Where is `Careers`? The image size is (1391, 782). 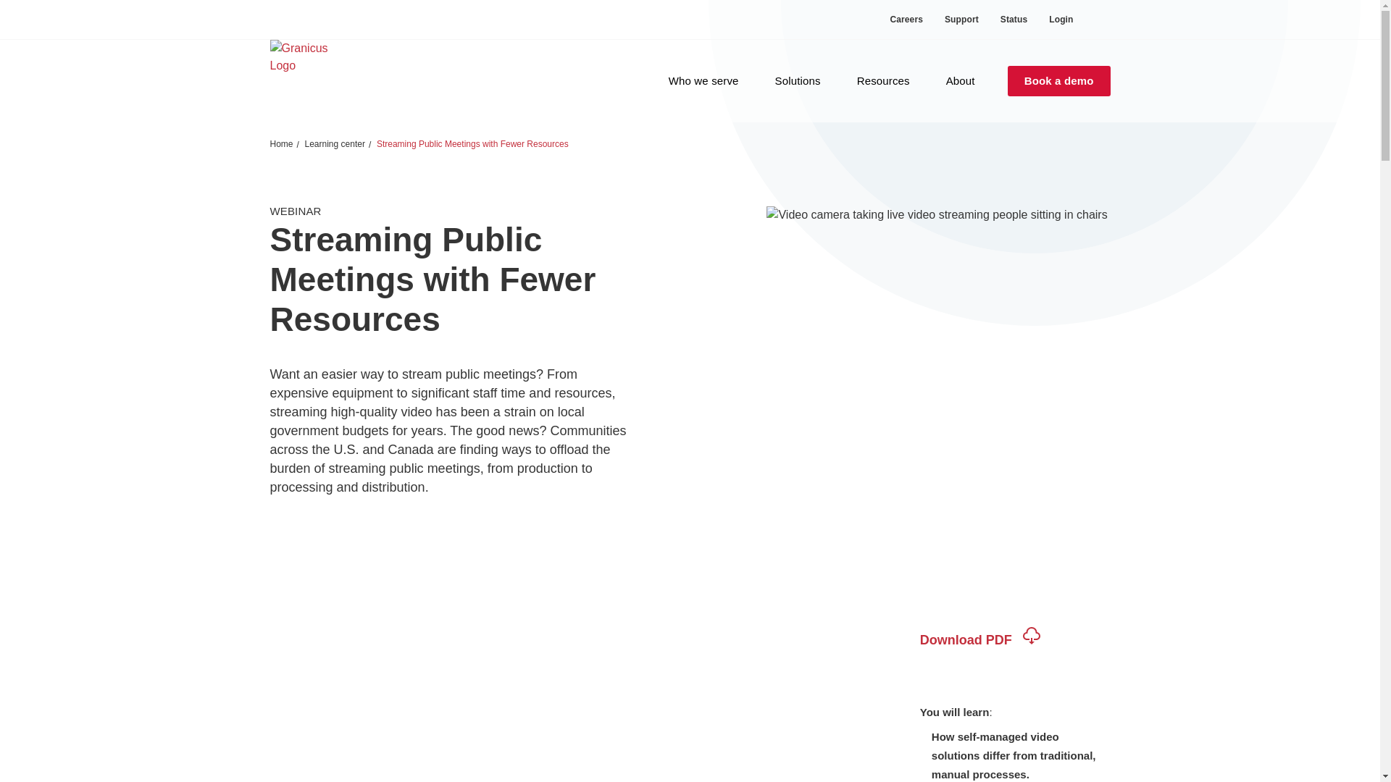 Careers is located at coordinates (906, 19).